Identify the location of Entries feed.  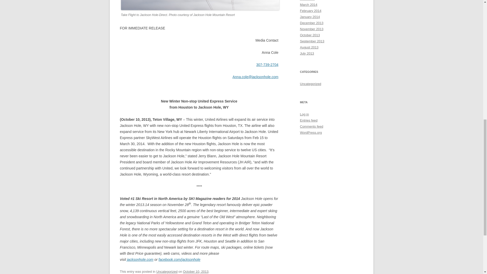
(308, 120).